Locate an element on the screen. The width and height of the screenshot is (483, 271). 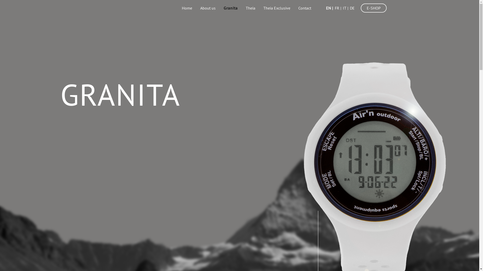
E-SHOP is located at coordinates (374, 8).